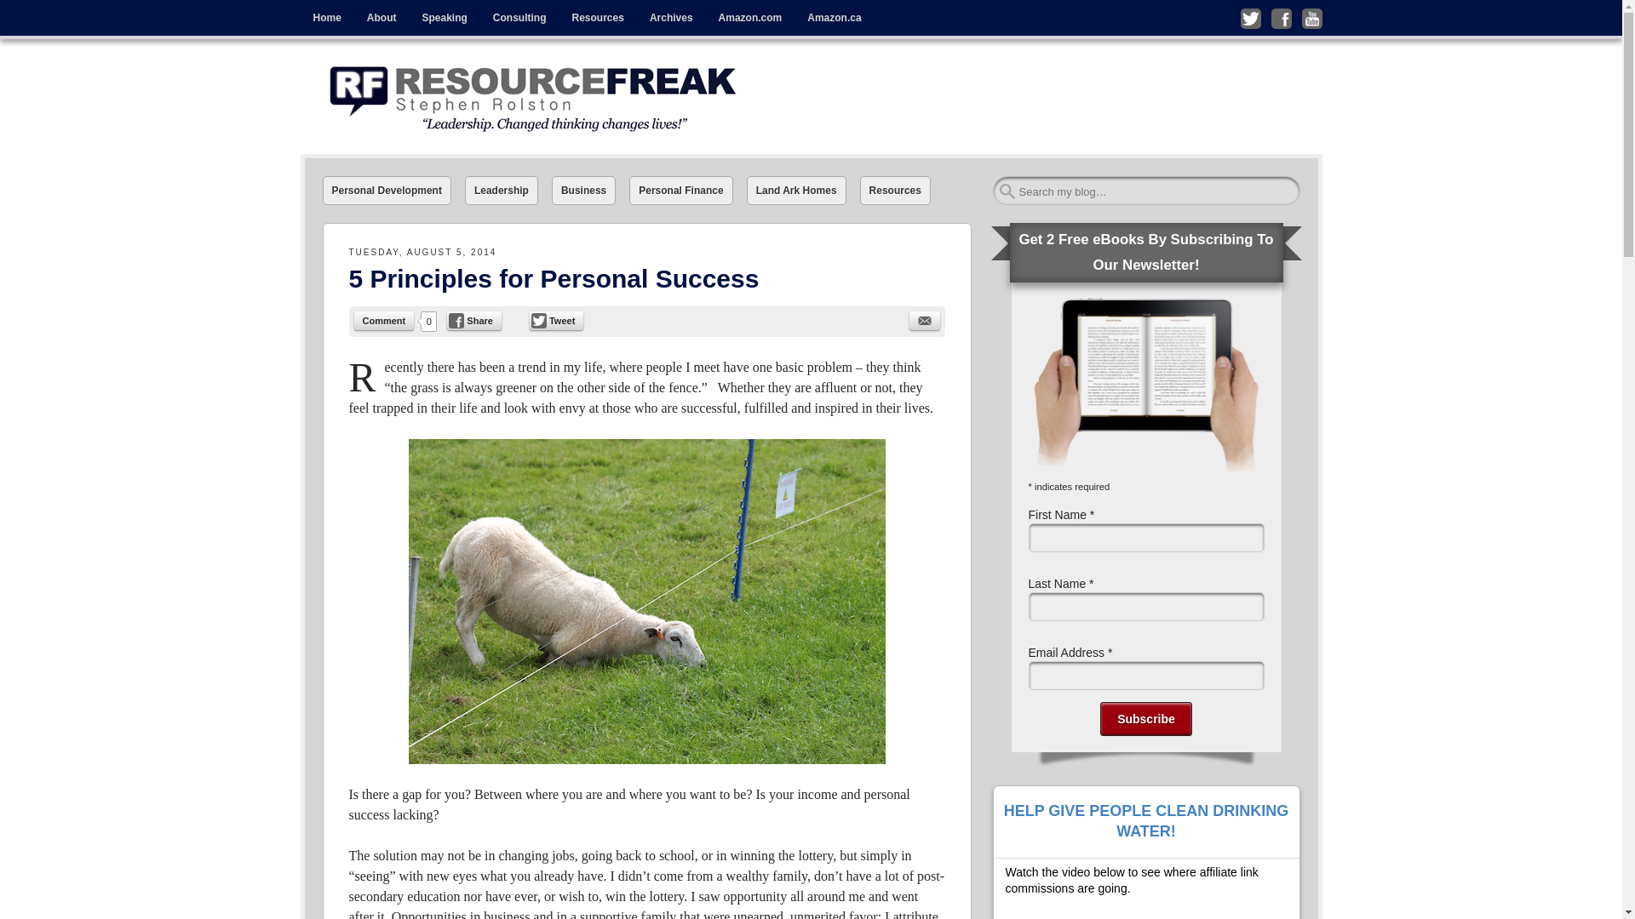 The image size is (1635, 919). I want to click on Comment, so click(385, 320).